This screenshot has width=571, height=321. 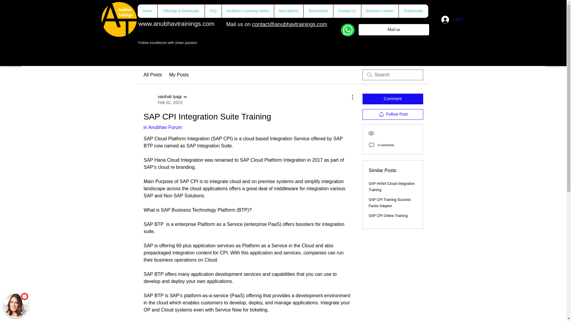 I want to click on www.anubhavtrainings.com, so click(x=177, y=23).